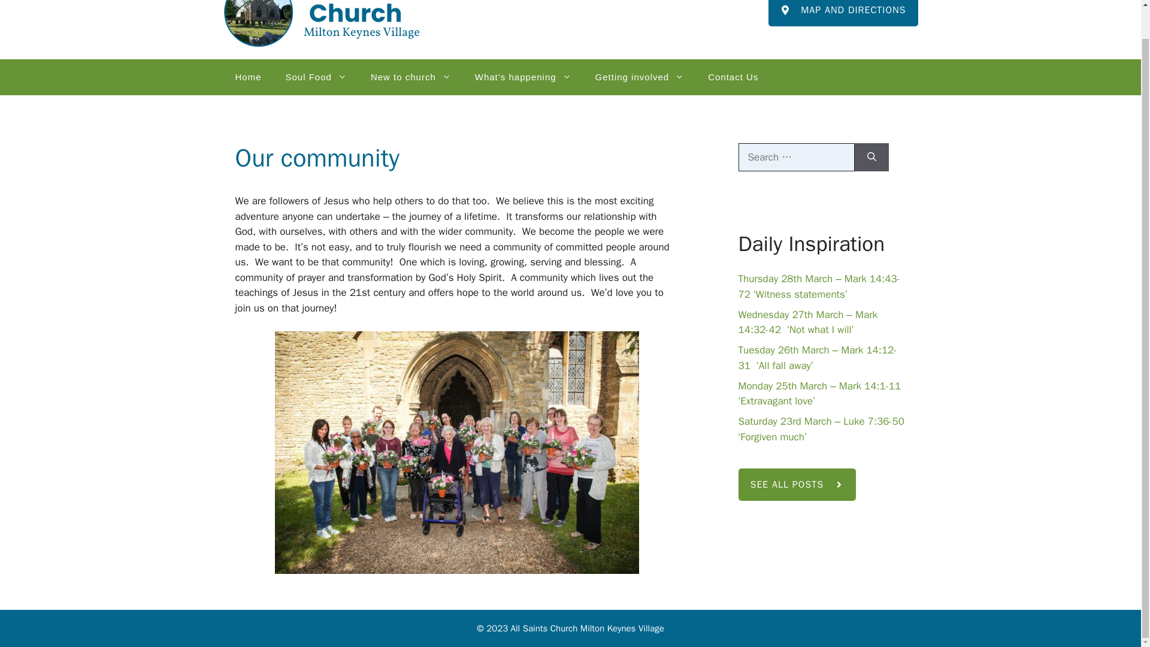  What do you see at coordinates (248, 77) in the screenshot?
I see `Home` at bounding box center [248, 77].